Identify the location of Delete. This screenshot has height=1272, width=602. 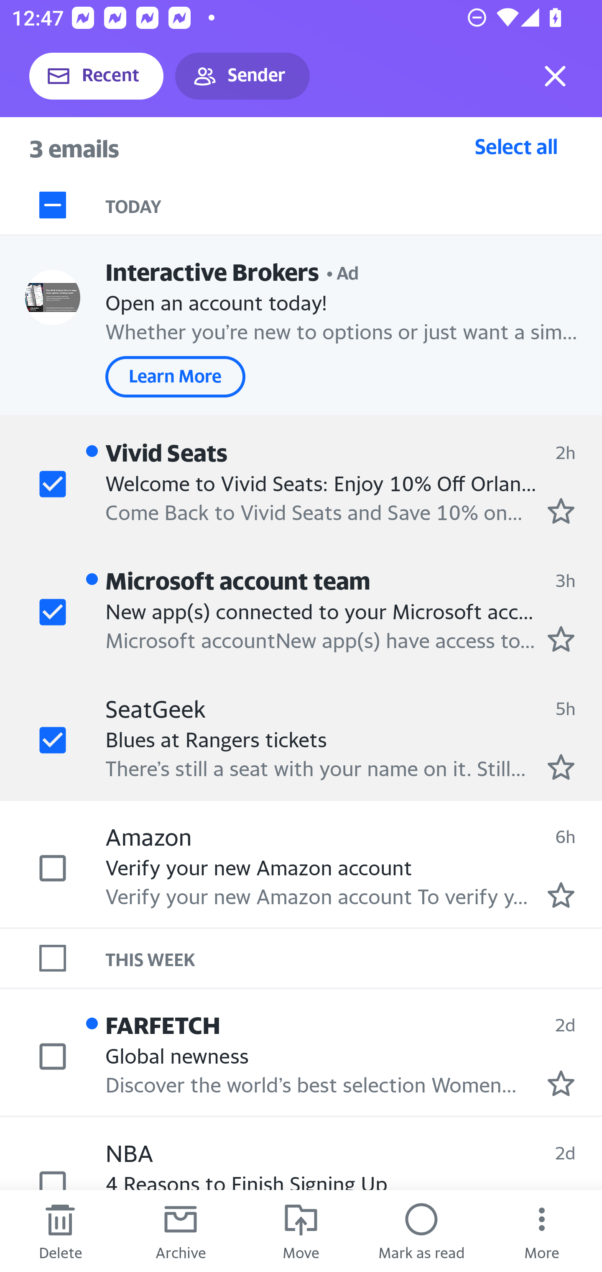
(60, 1231).